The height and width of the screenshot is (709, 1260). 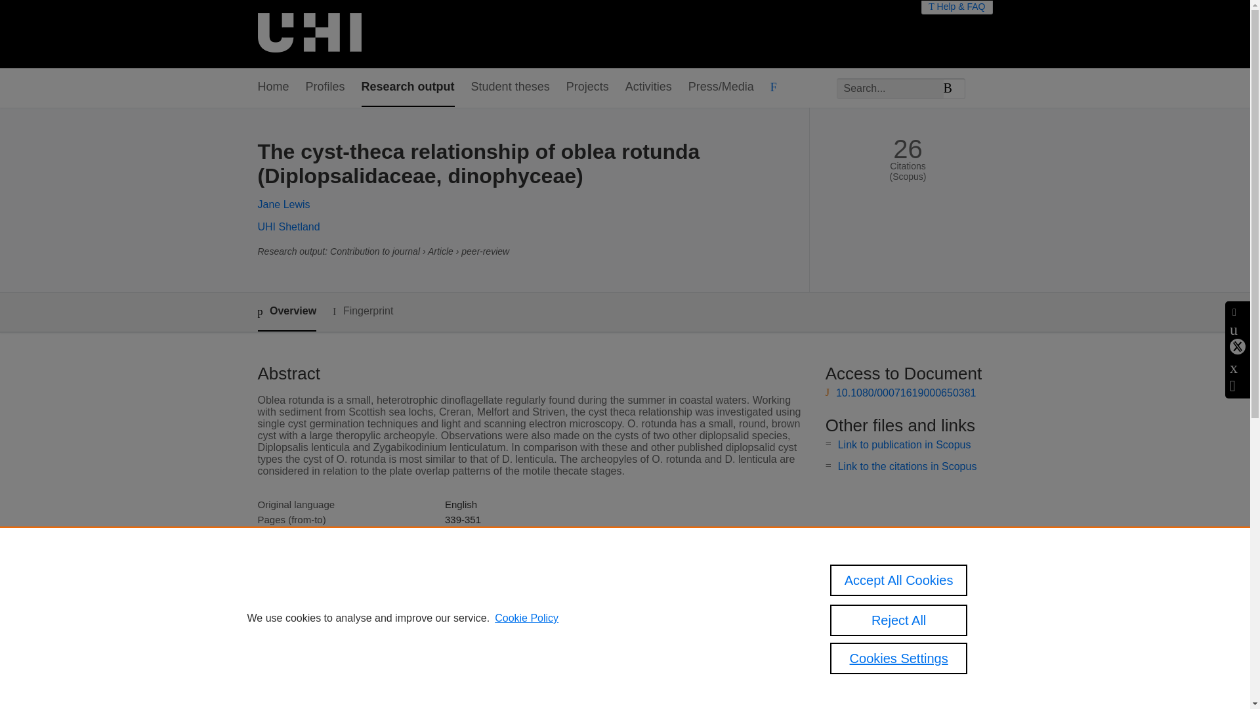 What do you see at coordinates (308, 34) in the screenshot?
I see `University of the Highlands and Islands Home` at bounding box center [308, 34].